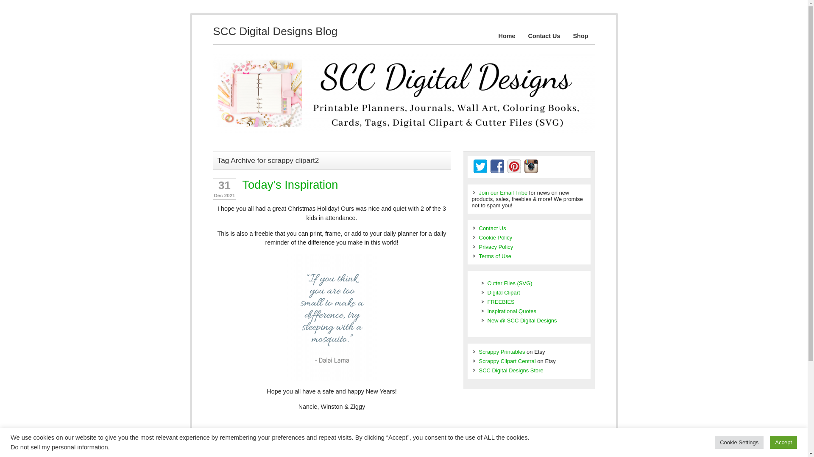  I want to click on Scrappy Clipart Central, so click(507, 361).